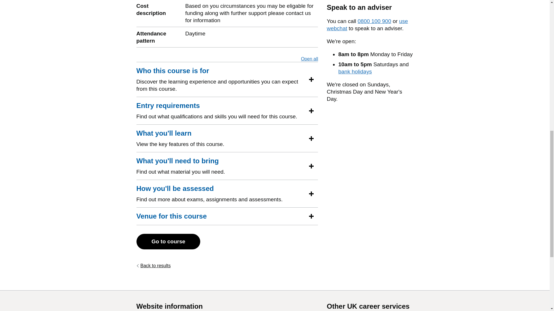 The image size is (554, 311). Describe the element at coordinates (168, 106) in the screenshot. I see `Entry requirements` at that location.